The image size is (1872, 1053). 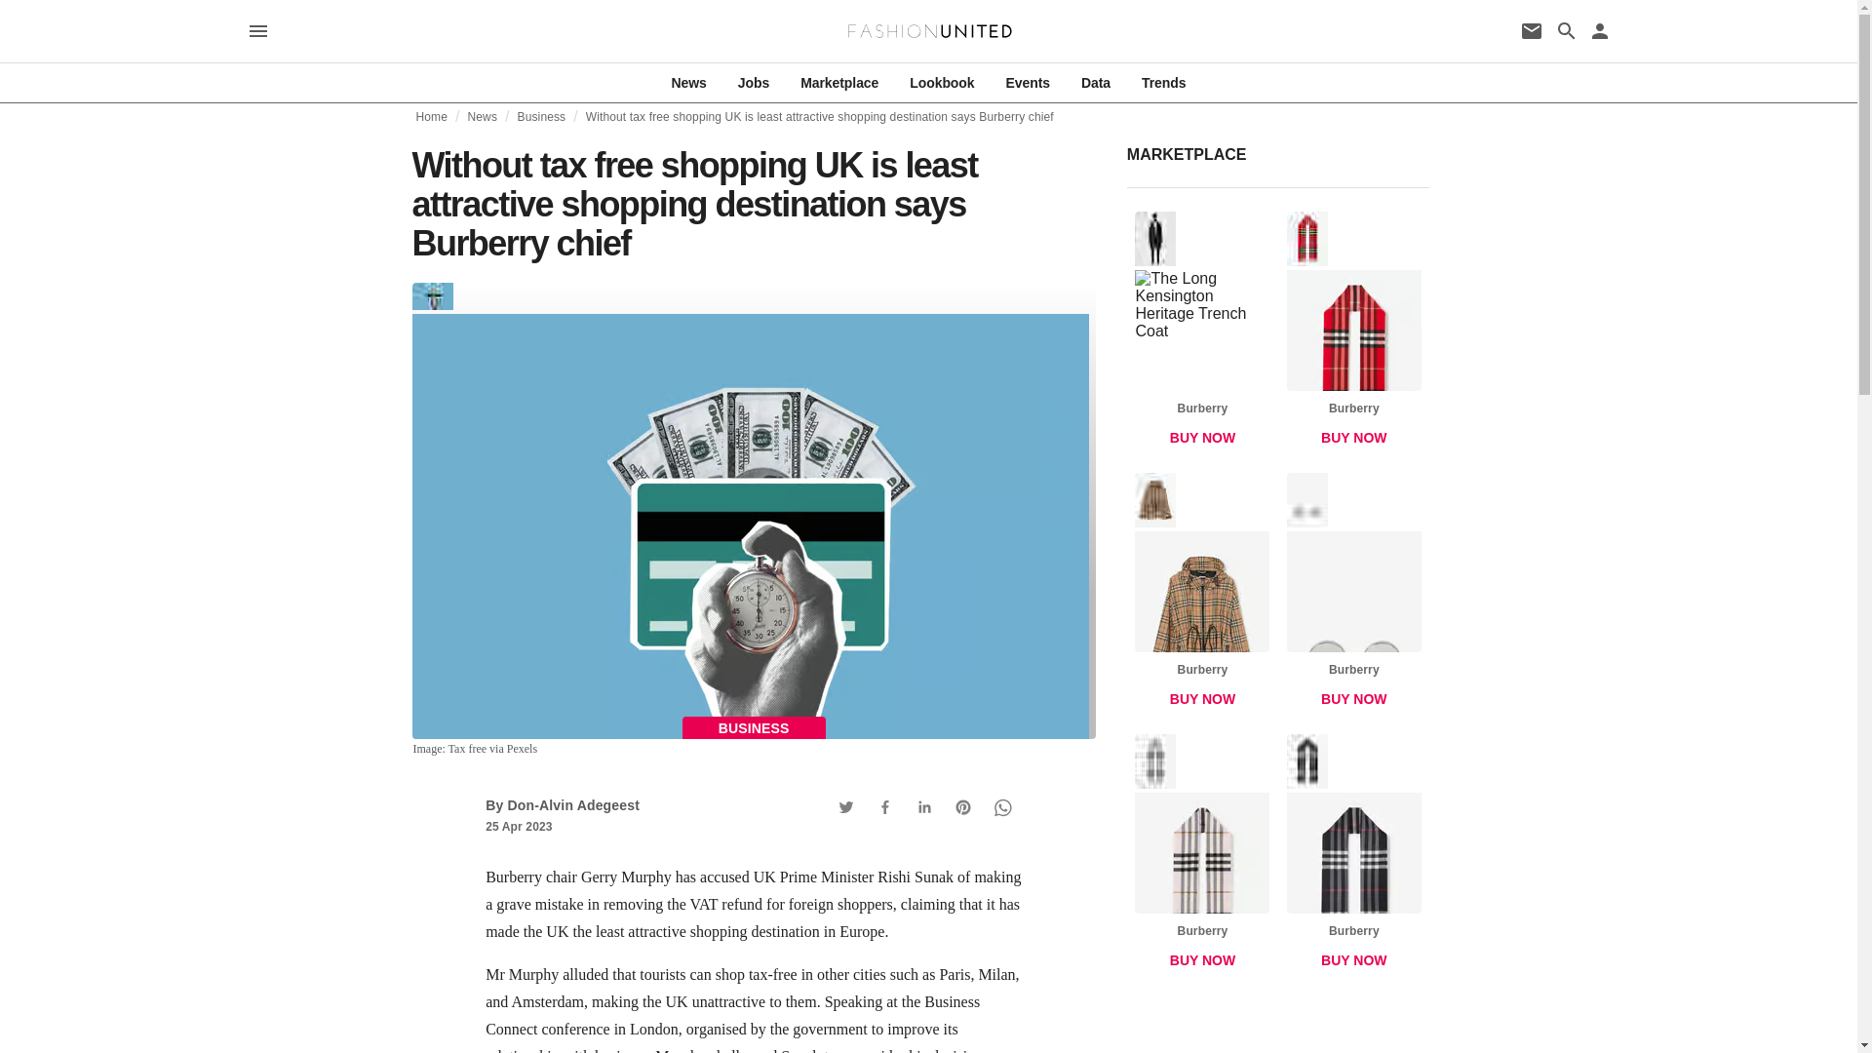 What do you see at coordinates (1202, 595) in the screenshot?
I see `Business` at bounding box center [1202, 595].